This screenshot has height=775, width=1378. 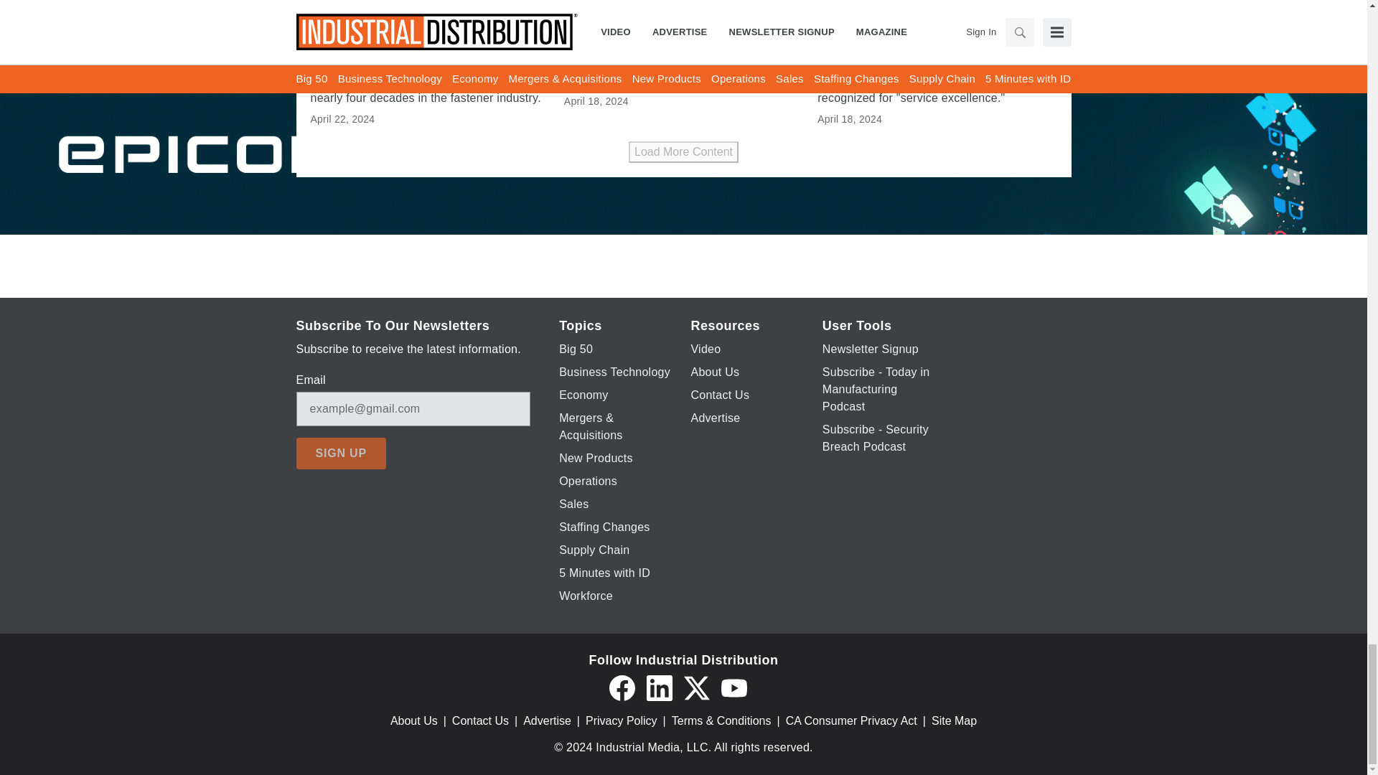 What do you see at coordinates (733, 687) in the screenshot?
I see `YouTube icon` at bounding box center [733, 687].